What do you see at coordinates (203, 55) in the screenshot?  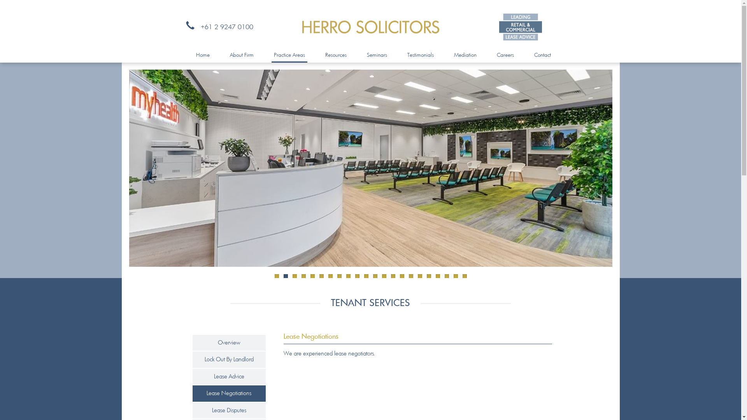 I see `Home` at bounding box center [203, 55].